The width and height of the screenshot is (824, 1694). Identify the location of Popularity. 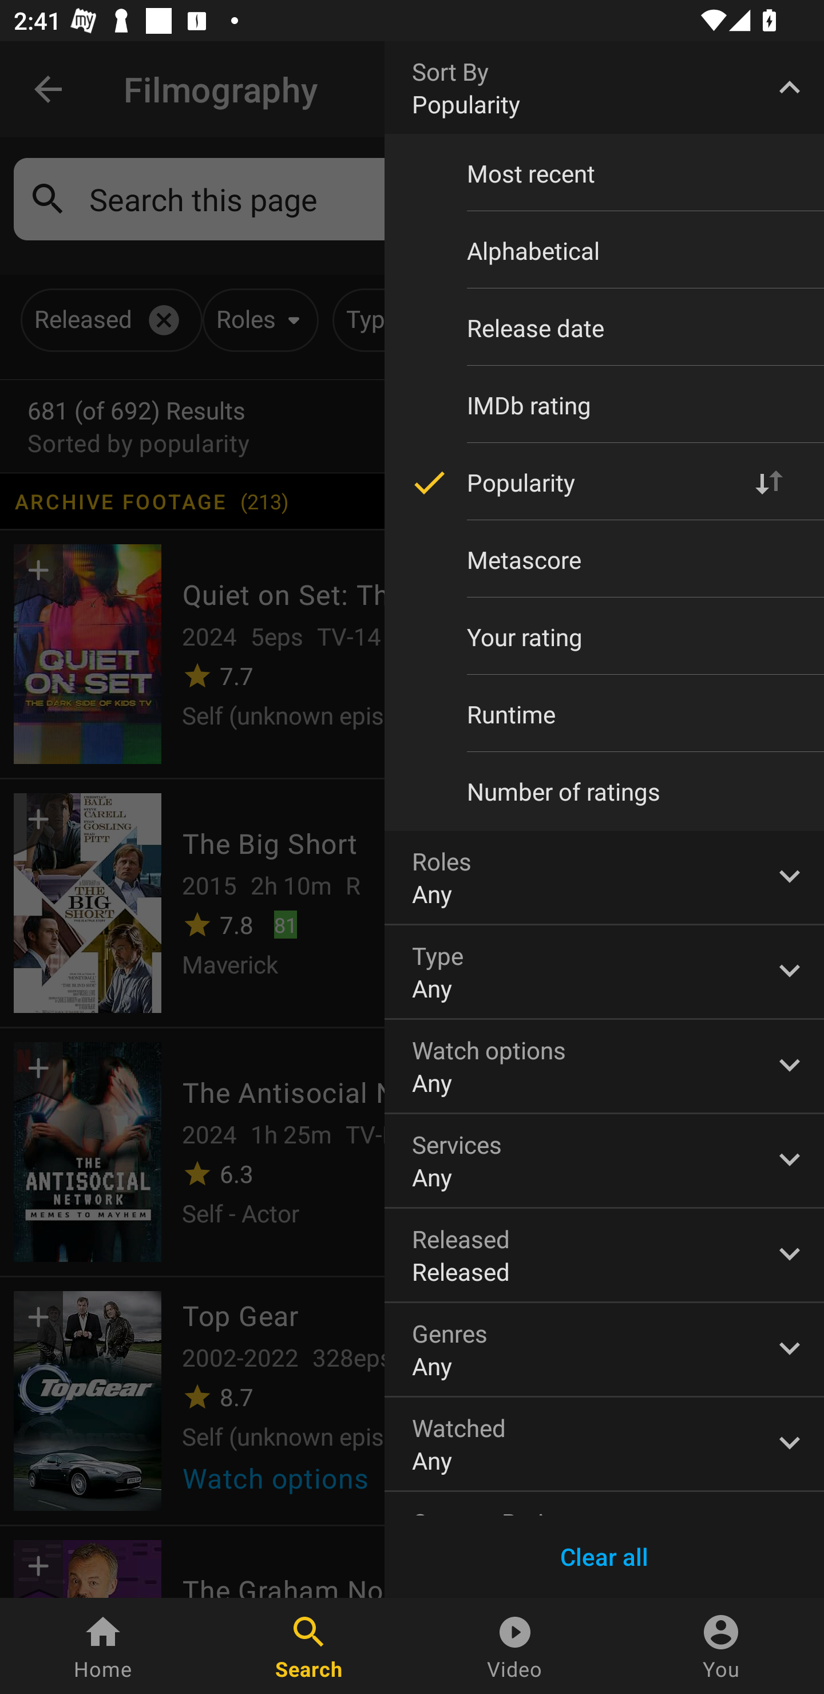
(604, 482).